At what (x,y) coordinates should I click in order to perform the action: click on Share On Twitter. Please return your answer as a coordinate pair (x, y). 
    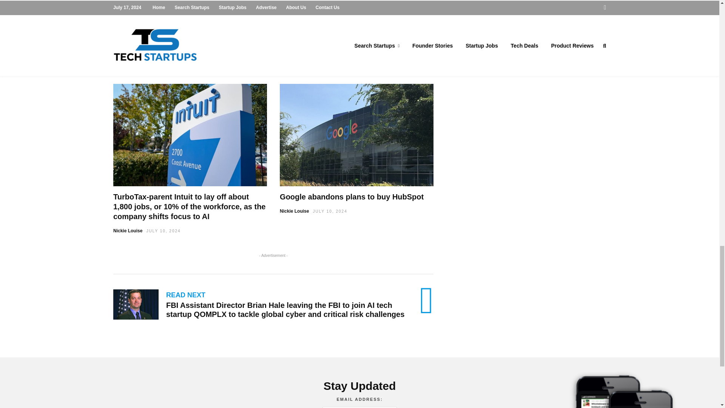
    Looking at the image, I should click on (279, 23).